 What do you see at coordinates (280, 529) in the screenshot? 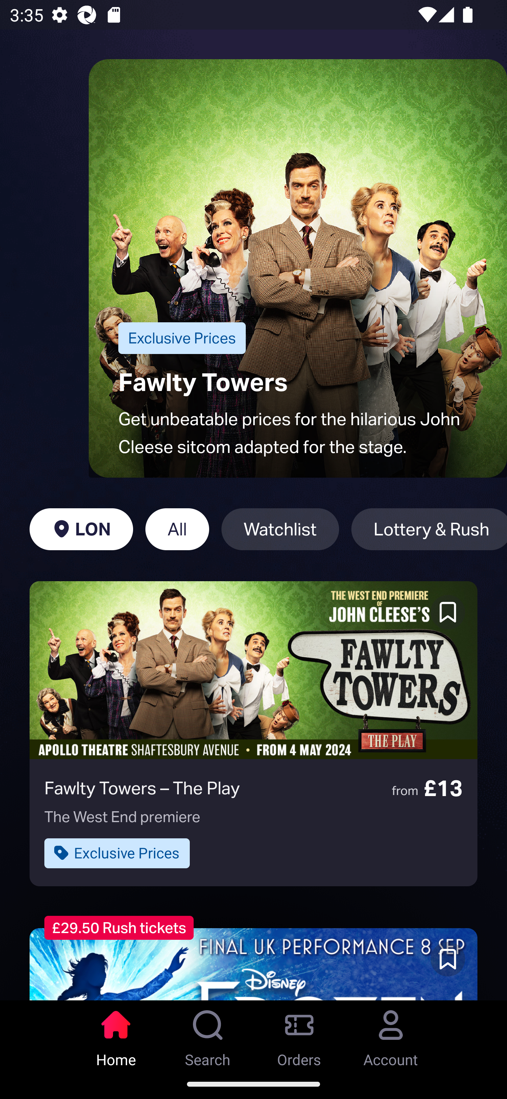
I see `Watchlist` at bounding box center [280, 529].